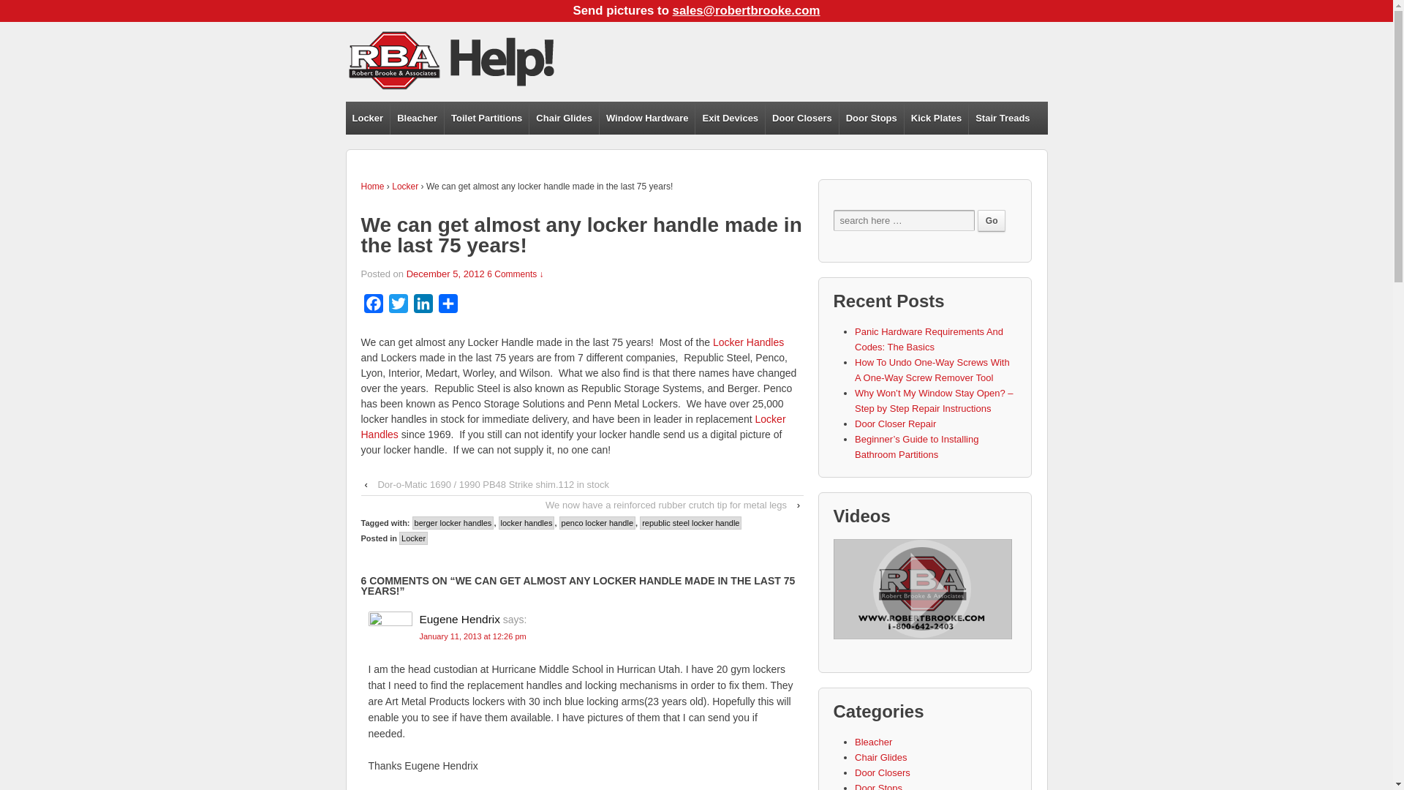 The height and width of the screenshot is (790, 1404). What do you see at coordinates (526, 522) in the screenshot?
I see `locker handles` at bounding box center [526, 522].